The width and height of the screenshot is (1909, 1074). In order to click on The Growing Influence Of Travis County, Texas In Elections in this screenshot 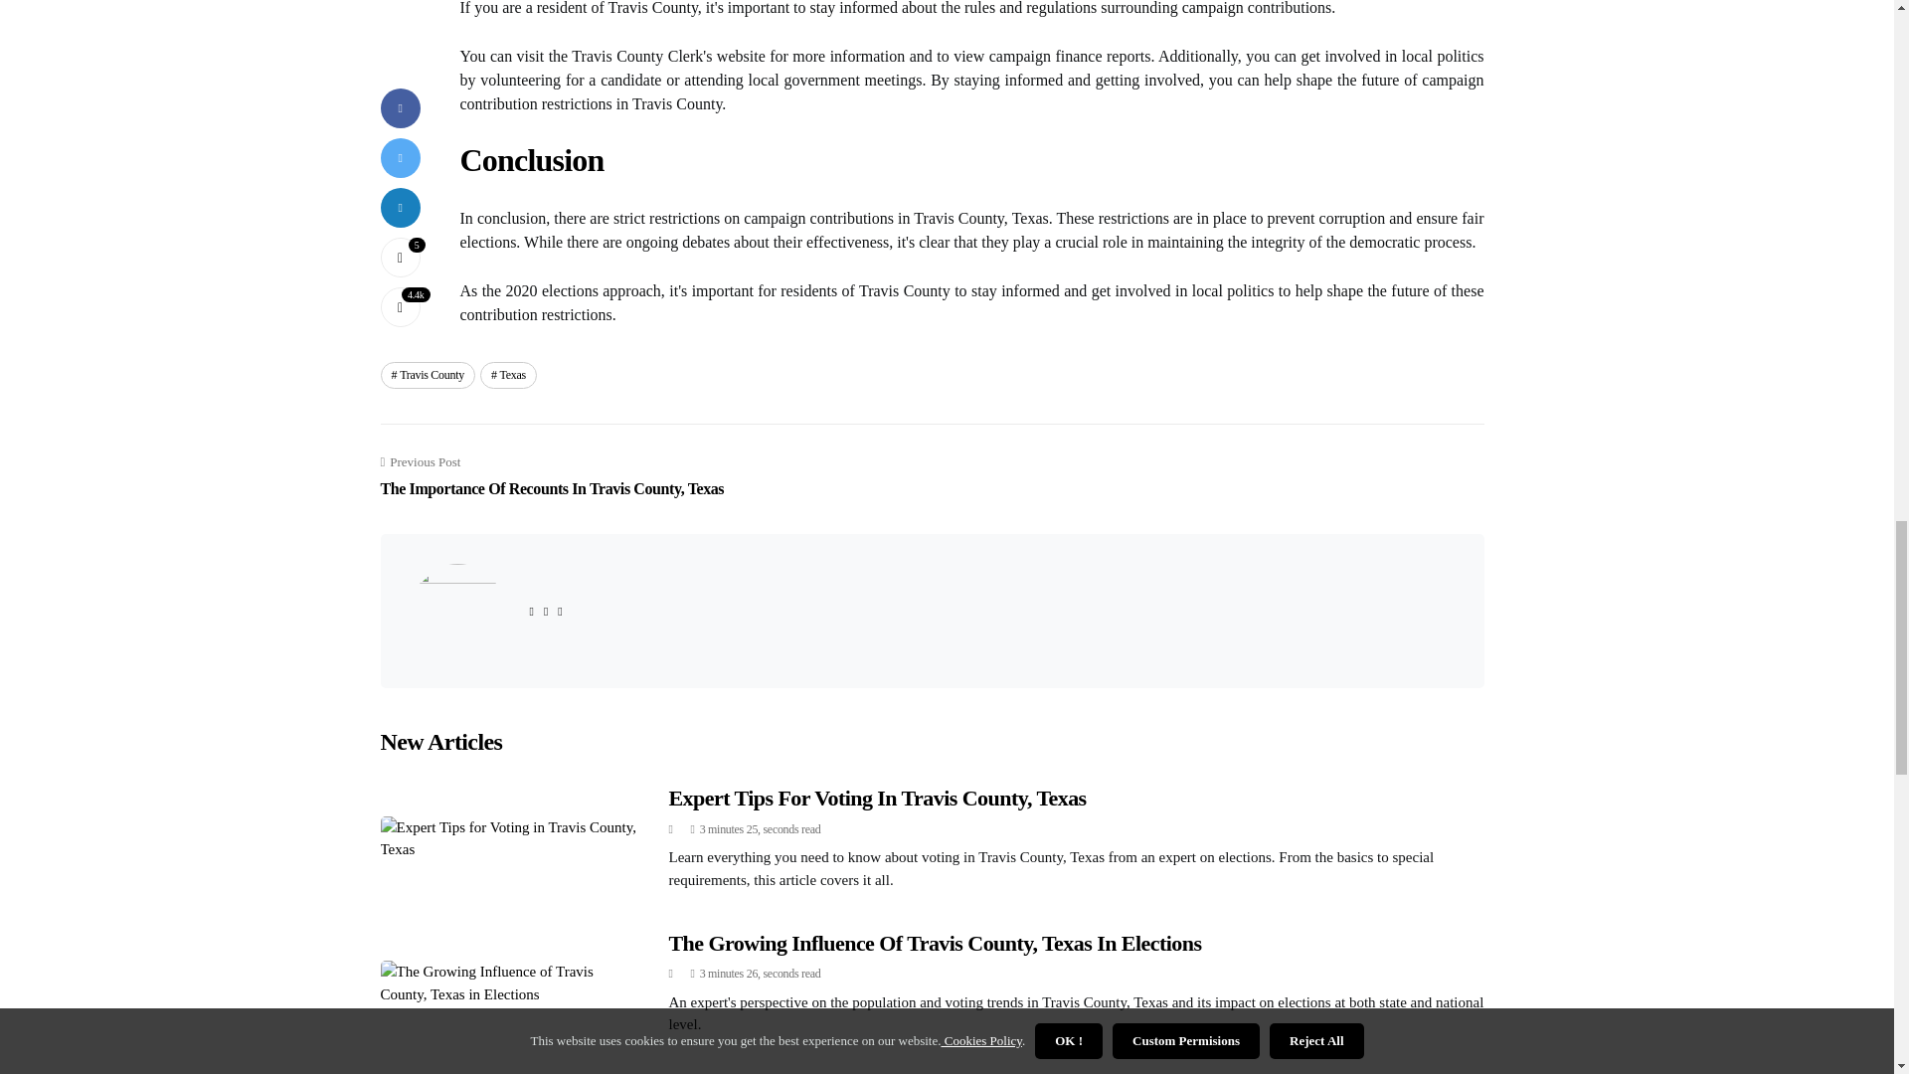, I will do `click(935, 943)`.